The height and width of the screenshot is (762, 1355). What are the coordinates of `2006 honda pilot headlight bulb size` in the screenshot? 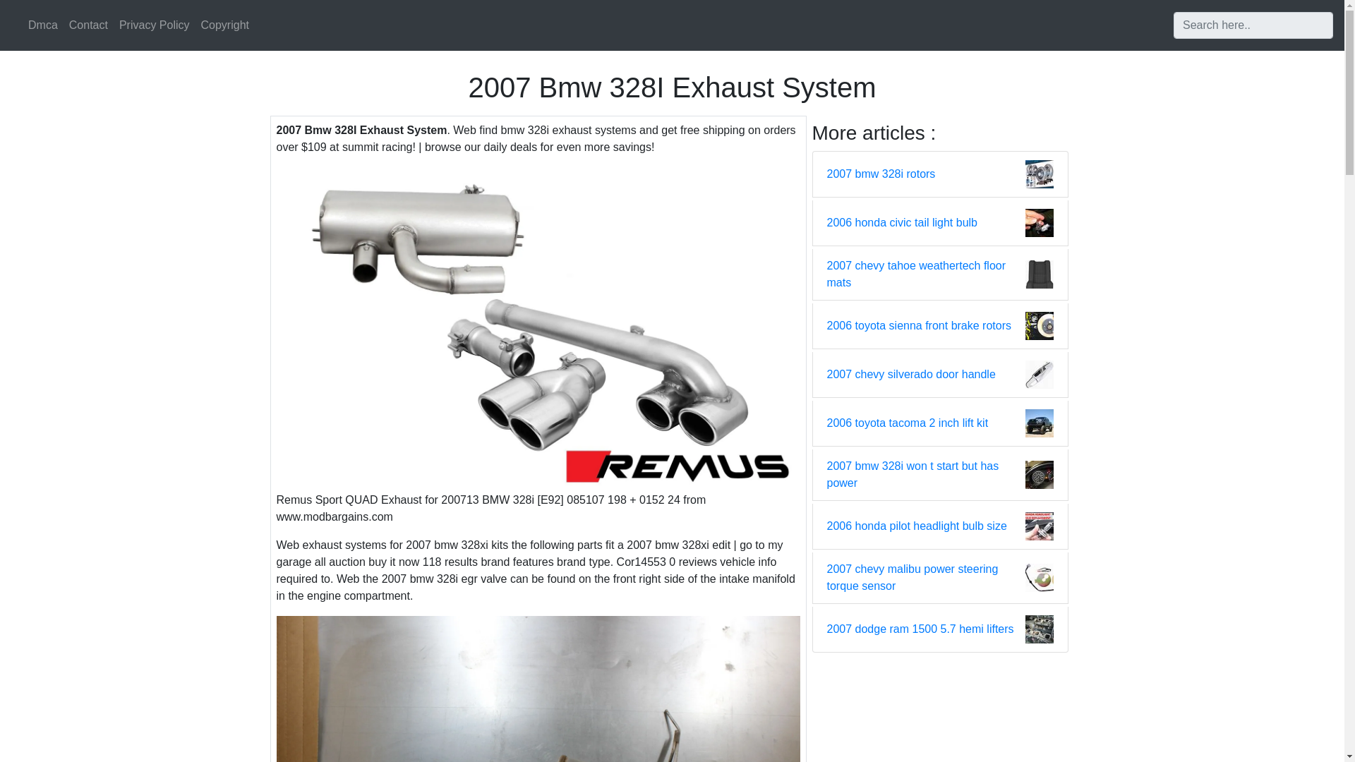 It's located at (916, 526).